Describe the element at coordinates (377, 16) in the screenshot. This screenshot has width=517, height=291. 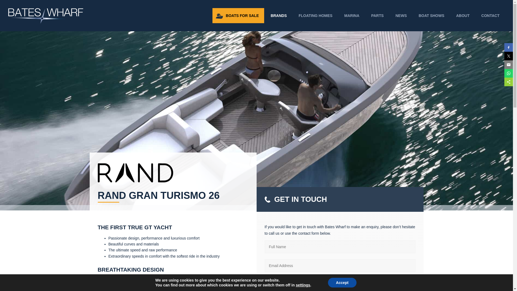
I see `PARTS` at that location.